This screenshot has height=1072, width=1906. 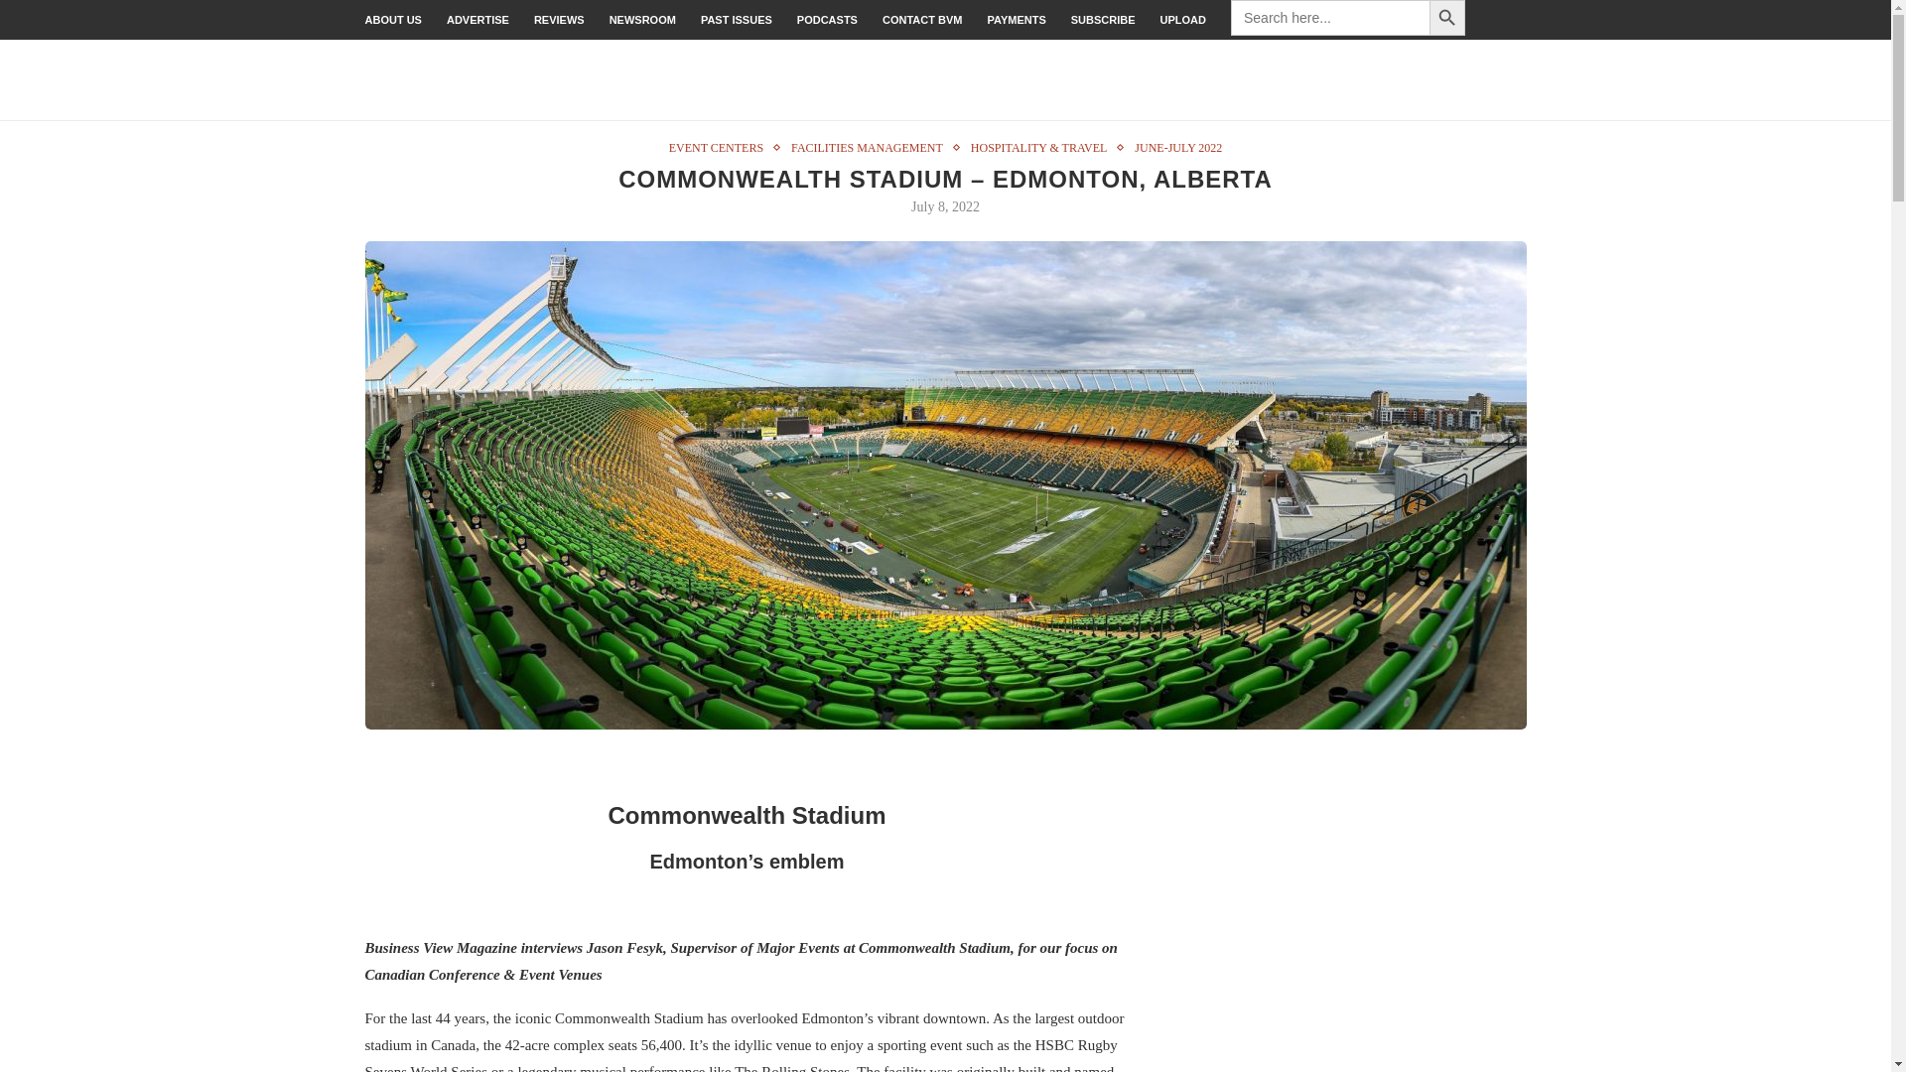 I want to click on CONTACT BVM, so click(x=921, y=20).